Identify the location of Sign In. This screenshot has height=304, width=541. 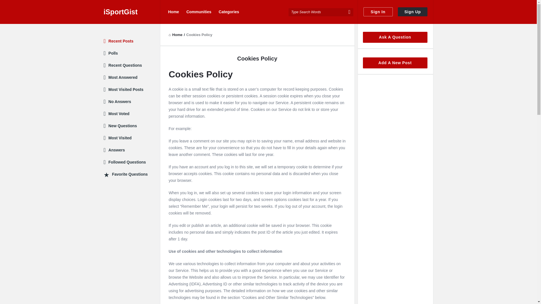
(378, 12).